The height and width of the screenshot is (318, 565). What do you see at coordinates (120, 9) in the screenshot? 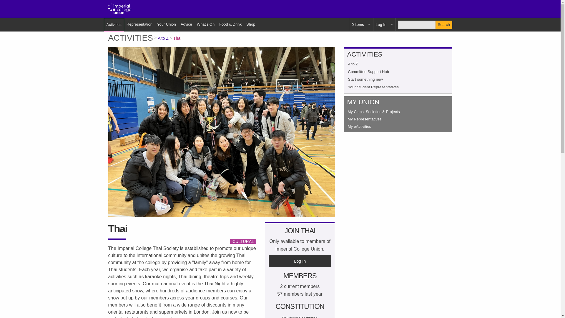
I see `Imperial College Union Home` at bounding box center [120, 9].